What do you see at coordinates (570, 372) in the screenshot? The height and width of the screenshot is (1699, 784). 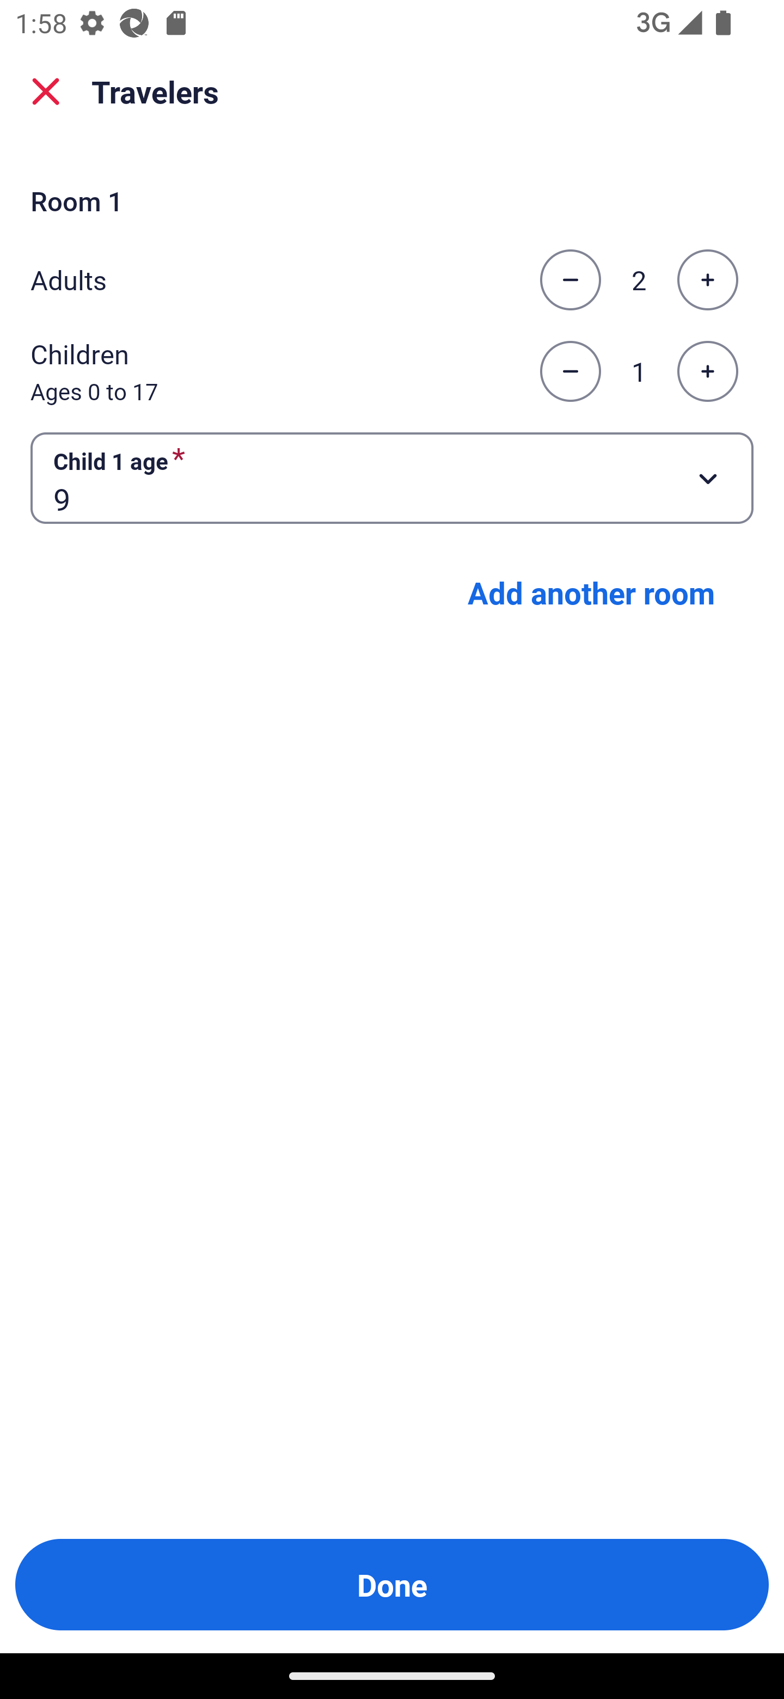 I see `Decrease the number of children` at bounding box center [570, 372].